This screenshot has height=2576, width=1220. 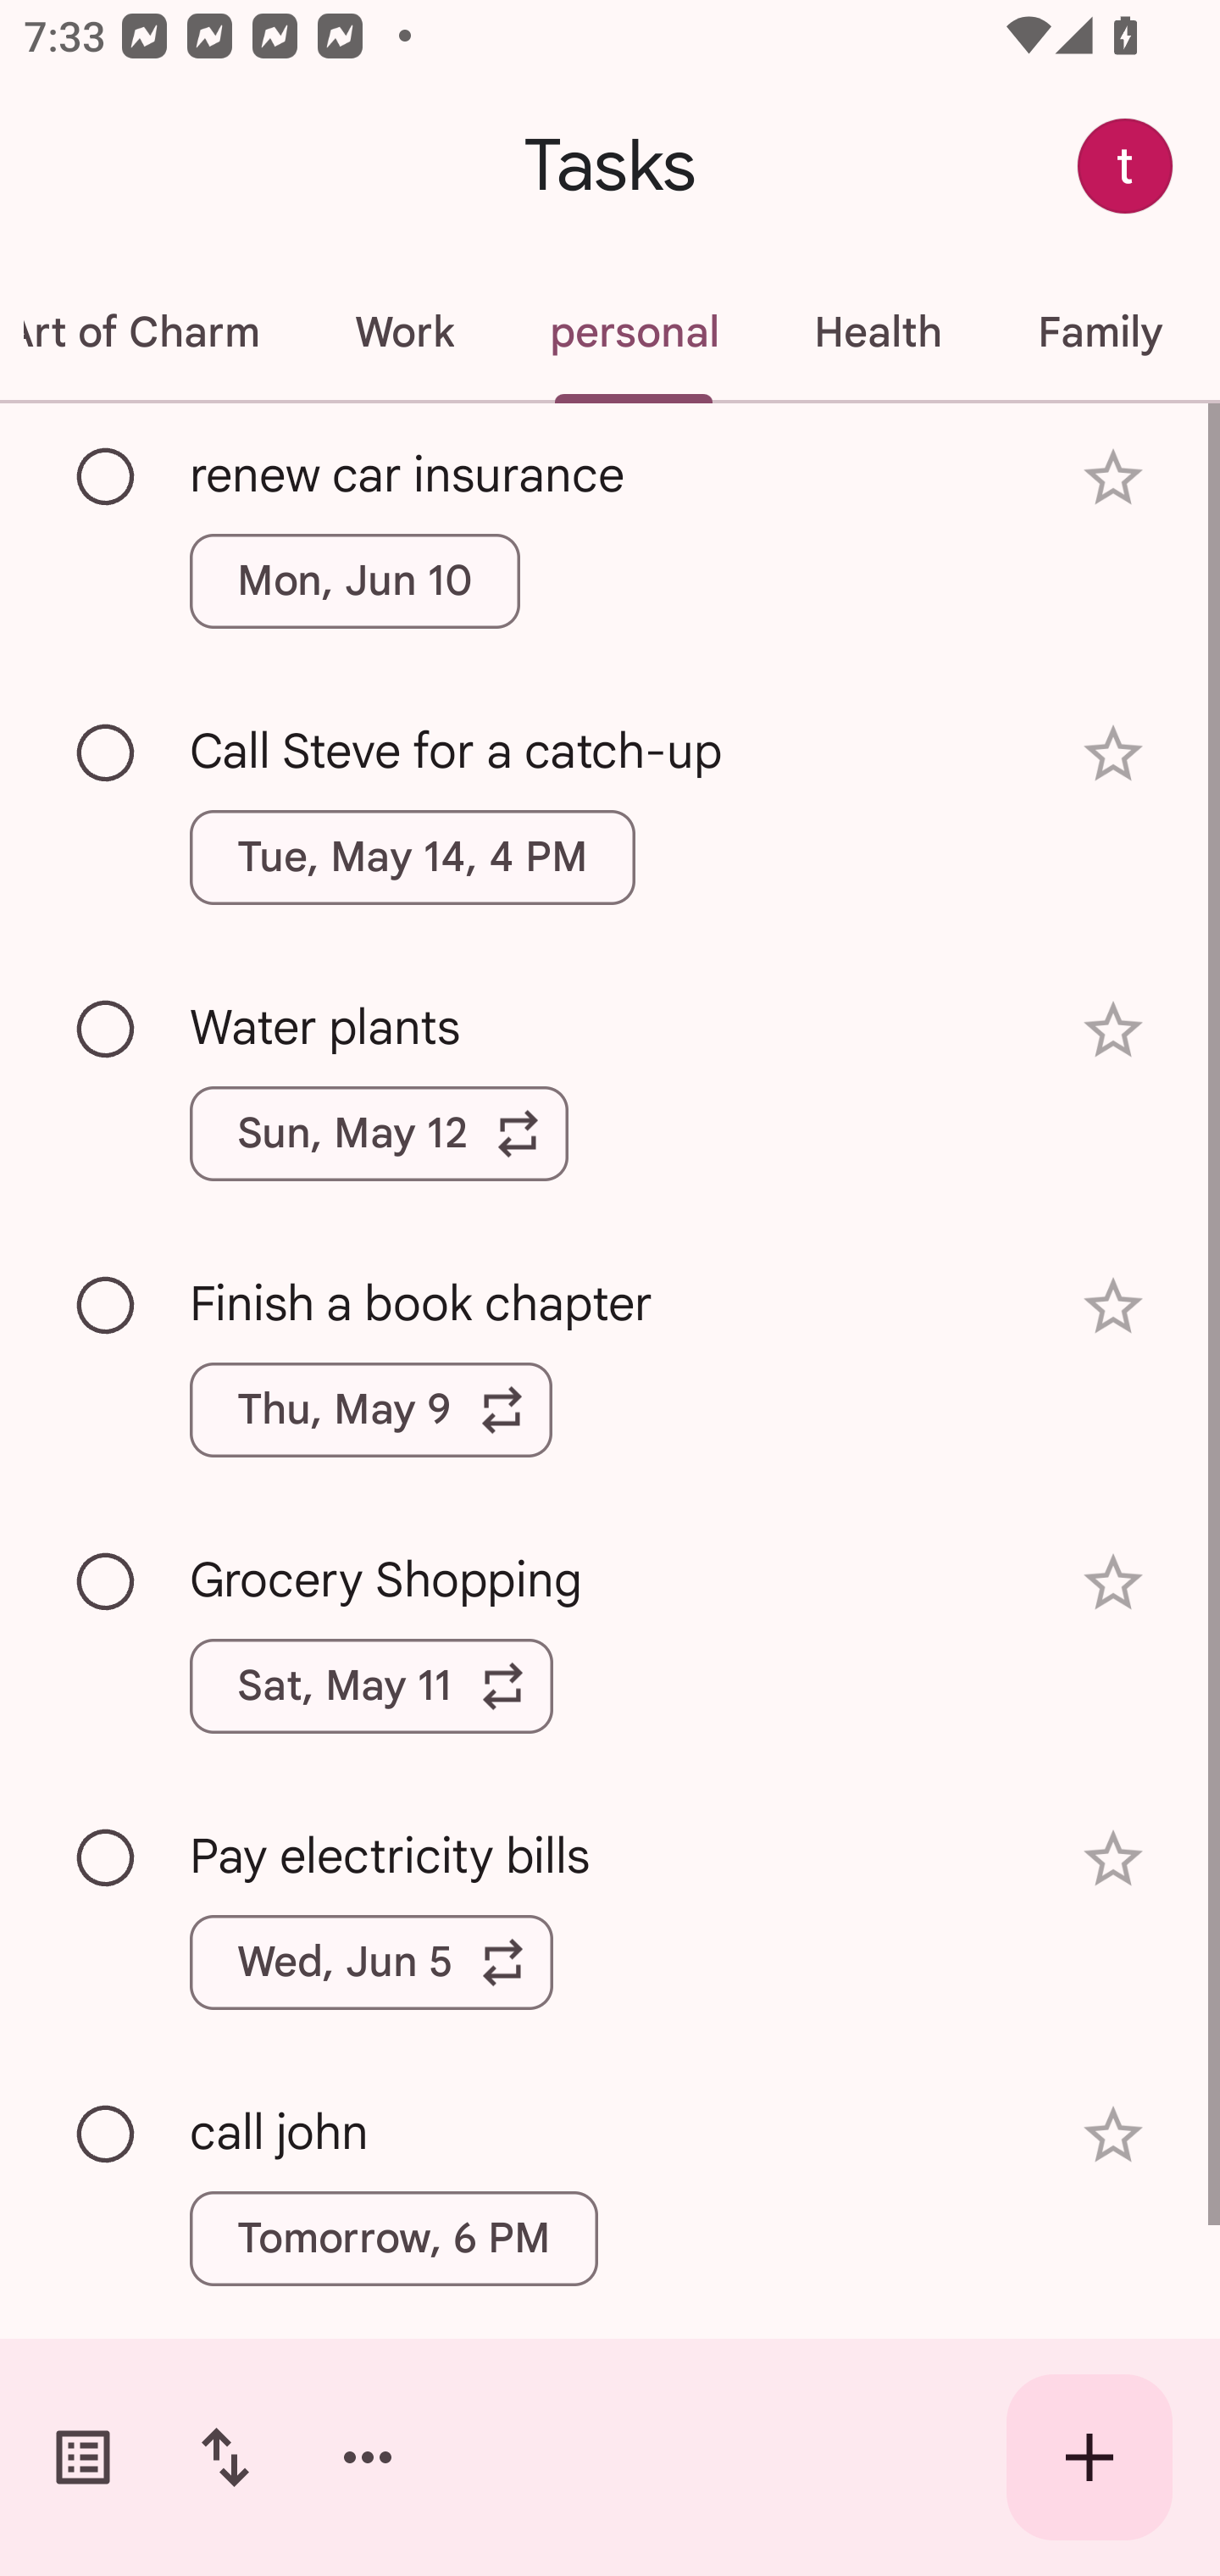 I want to click on Mark as complete, so click(x=107, y=1030).